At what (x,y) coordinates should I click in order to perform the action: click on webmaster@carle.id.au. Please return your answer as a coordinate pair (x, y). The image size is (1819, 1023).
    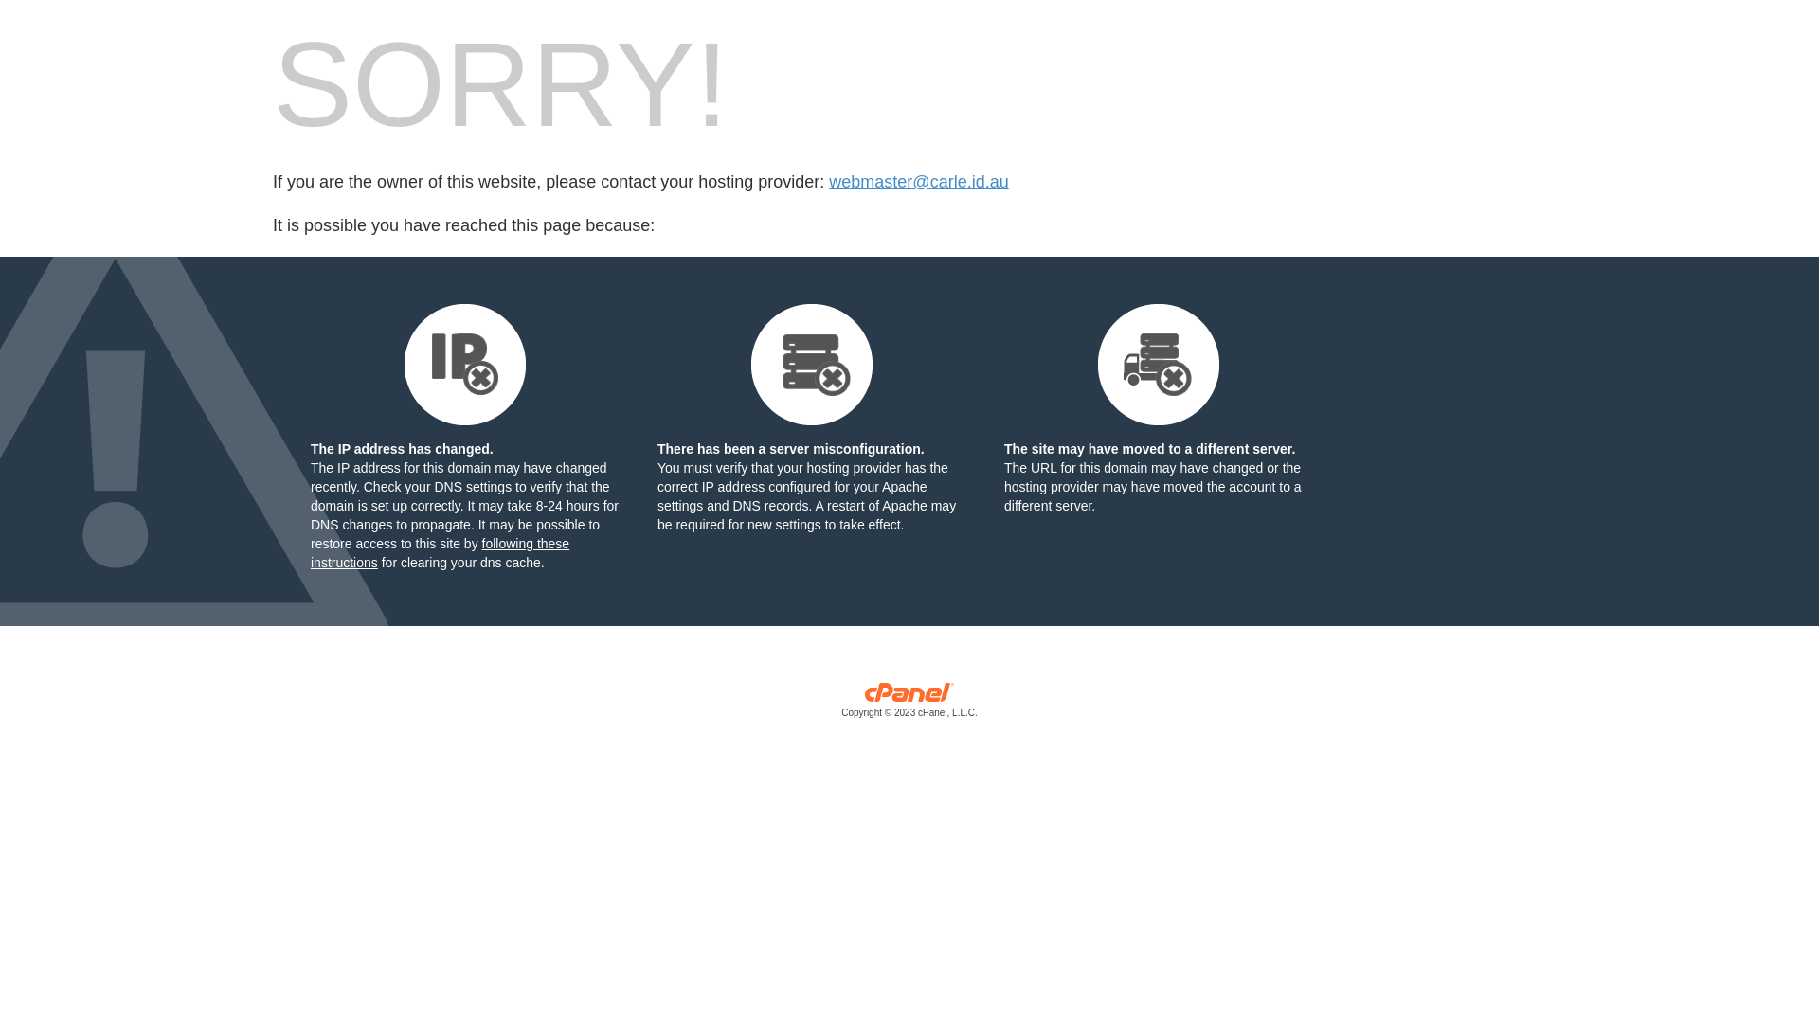
    Looking at the image, I should click on (919, 182).